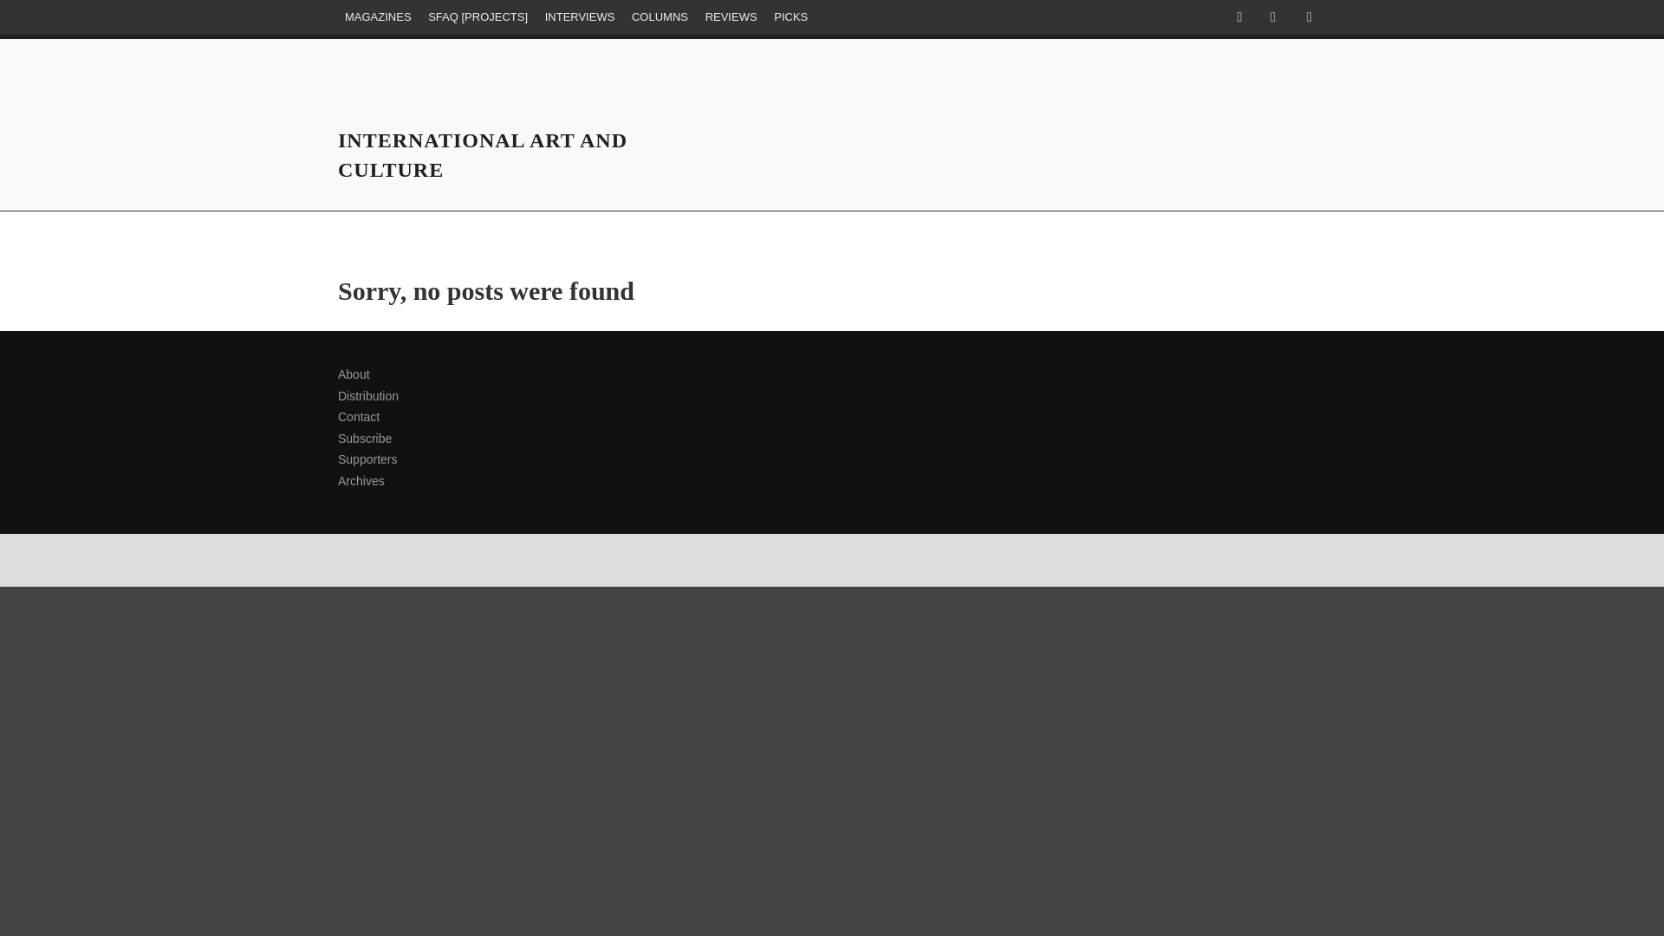 The height and width of the screenshot is (936, 1664). What do you see at coordinates (1272, 17) in the screenshot?
I see `Twitter` at bounding box center [1272, 17].